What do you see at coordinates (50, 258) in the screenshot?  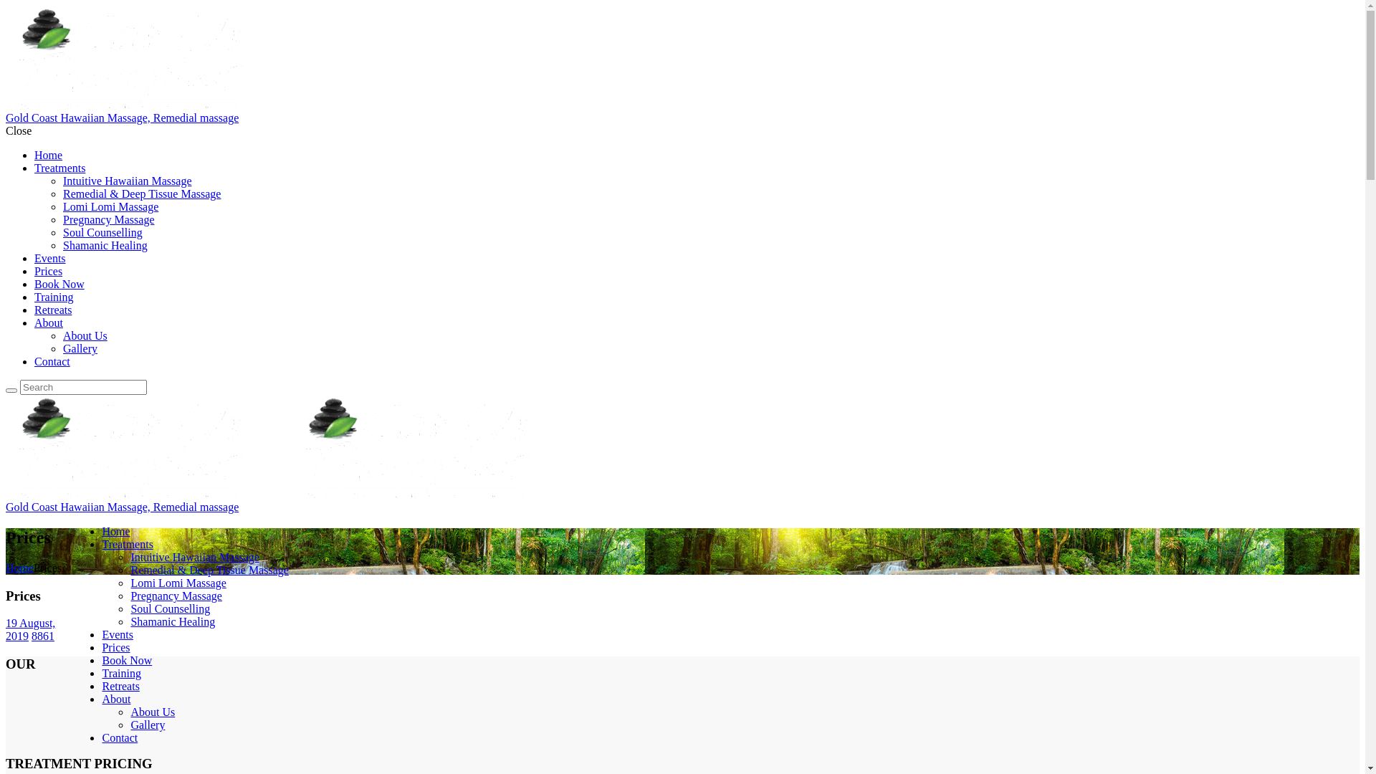 I see `Events` at bounding box center [50, 258].